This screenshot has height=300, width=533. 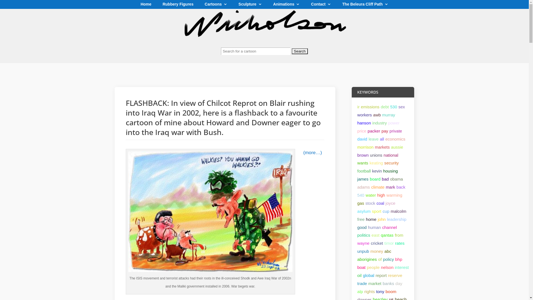 I want to click on gas, so click(x=361, y=203).